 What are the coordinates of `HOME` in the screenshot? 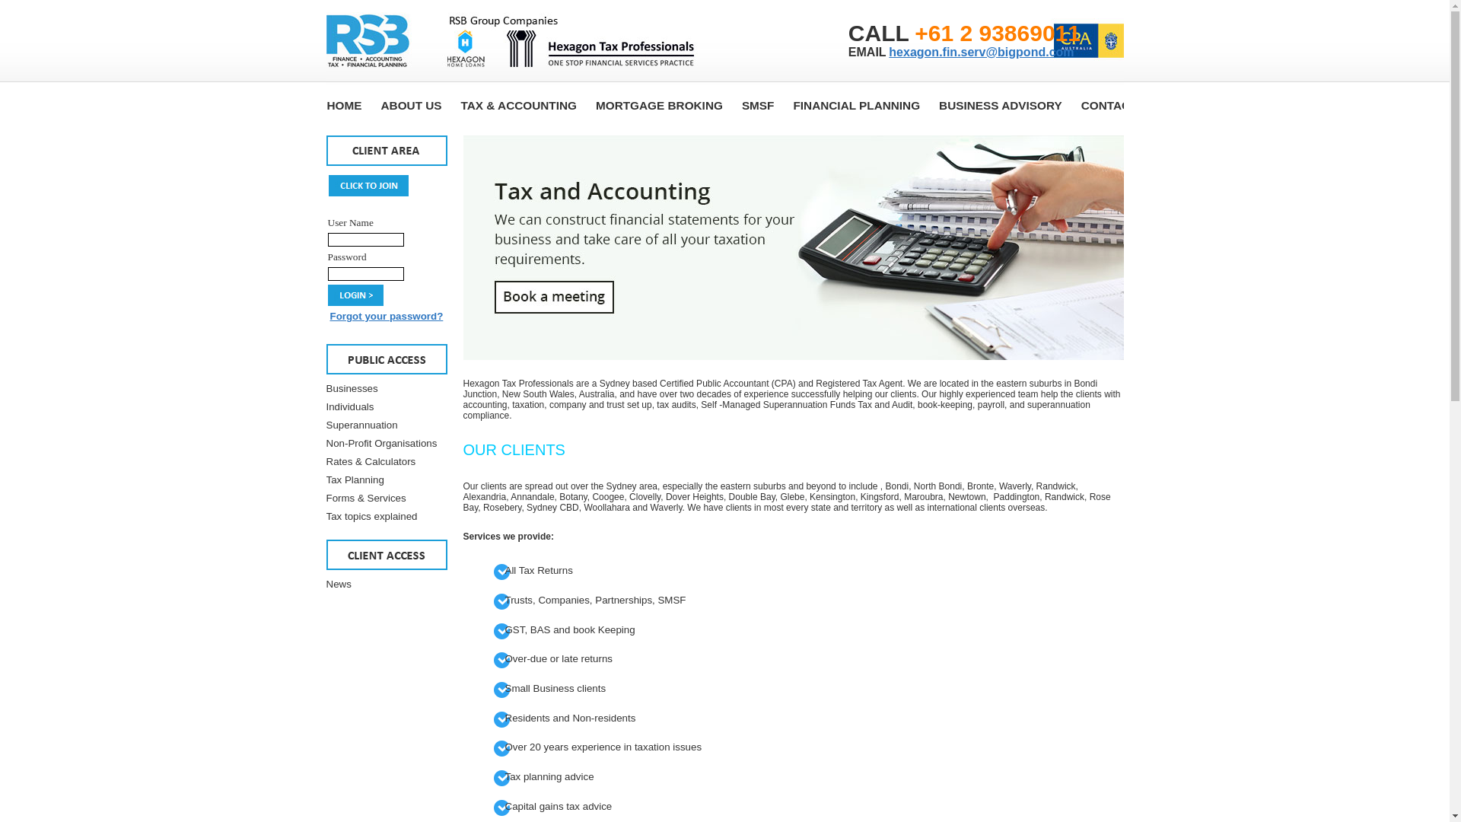 It's located at (345, 105).